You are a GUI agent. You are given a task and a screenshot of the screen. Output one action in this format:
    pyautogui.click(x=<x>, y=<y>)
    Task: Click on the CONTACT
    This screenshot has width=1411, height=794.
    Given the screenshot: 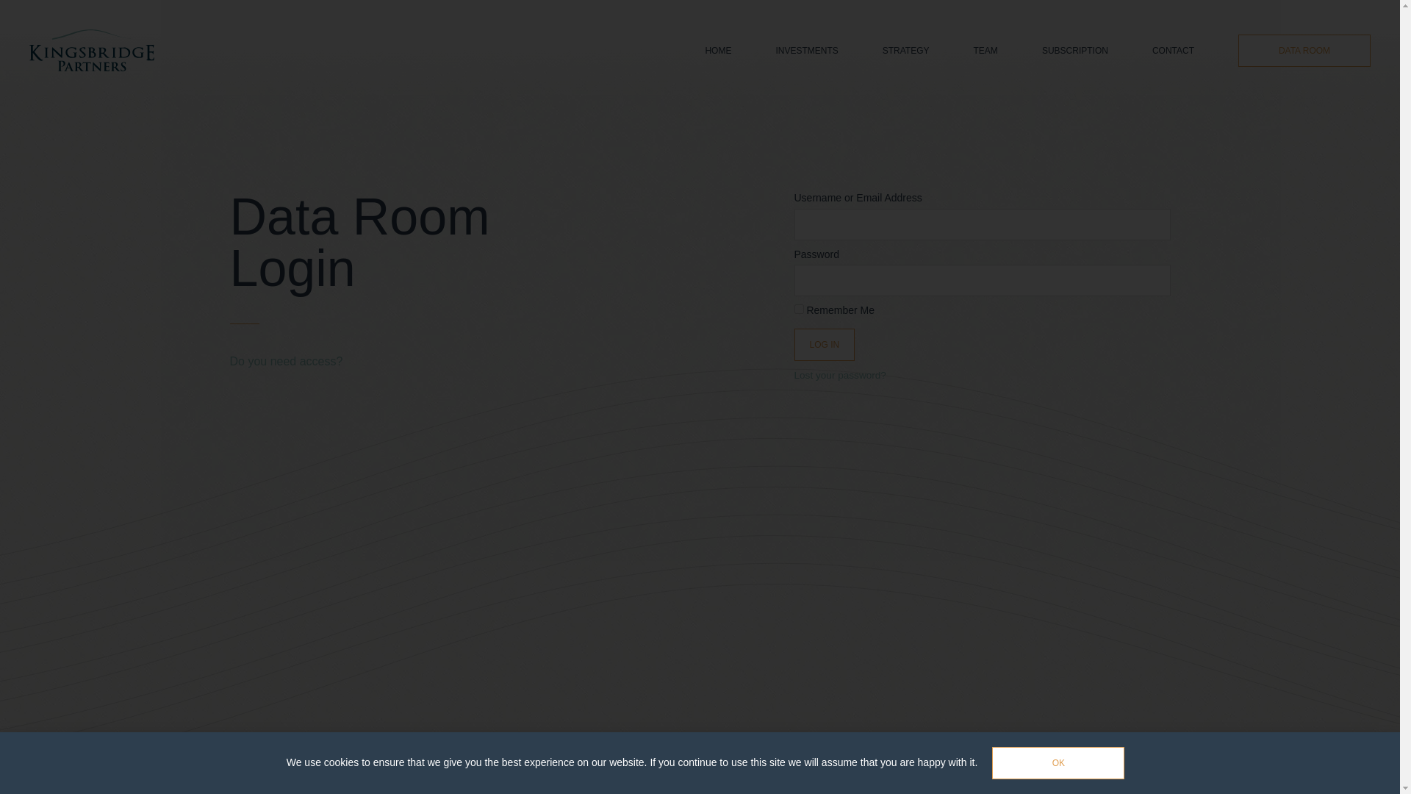 What is the action you would take?
    pyautogui.click(x=1173, y=51)
    